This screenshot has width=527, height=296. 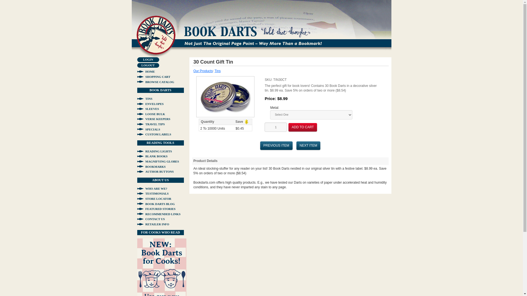 What do you see at coordinates (159, 214) in the screenshot?
I see `RECOMMENDED LINKS` at bounding box center [159, 214].